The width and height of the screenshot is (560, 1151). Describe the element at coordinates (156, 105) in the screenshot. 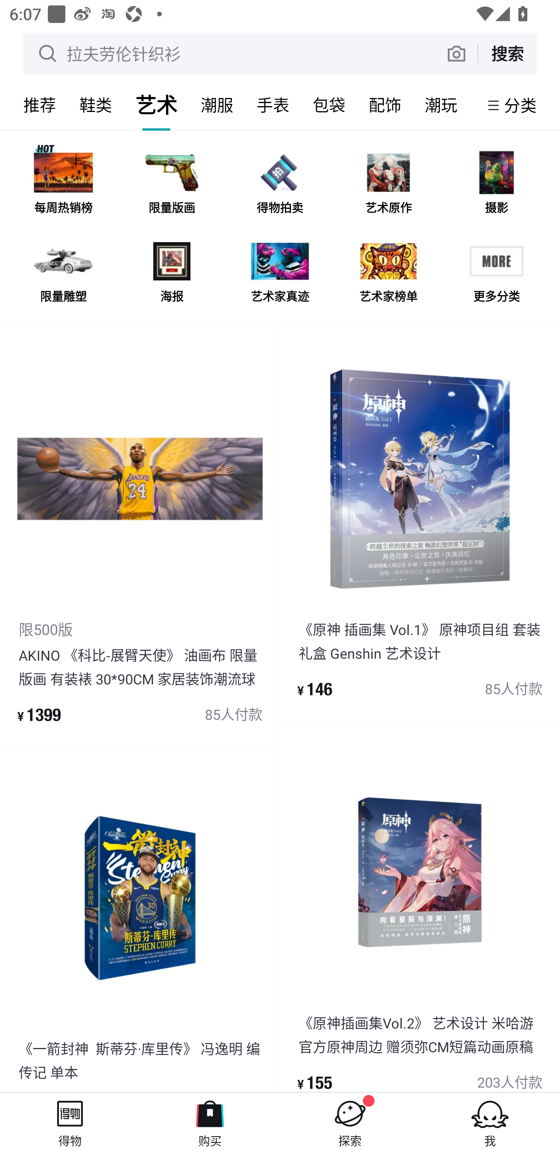

I see `艺术` at that location.